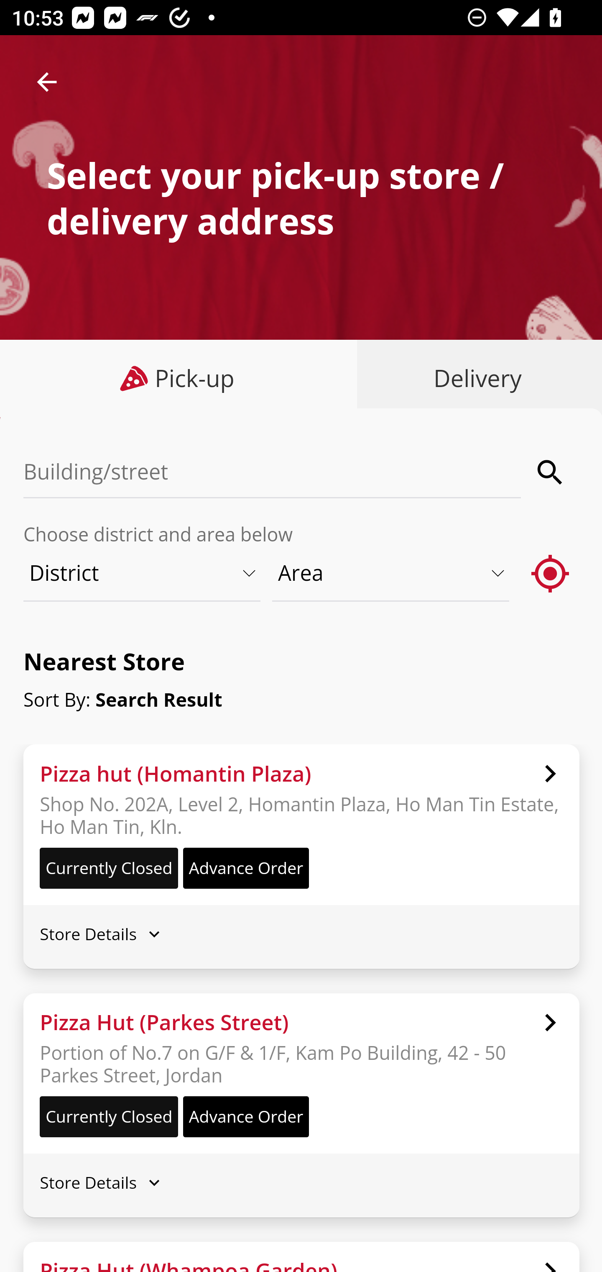  I want to click on Delivery, so click(474, 378).